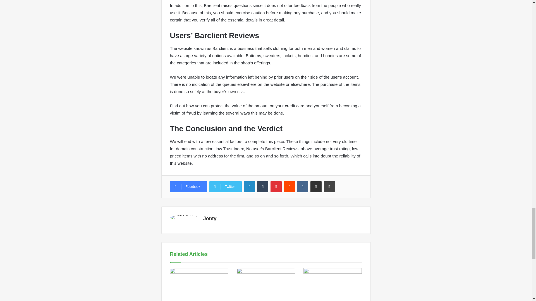  Describe the element at coordinates (289, 187) in the screenshot. I see `Reddit` at that location.